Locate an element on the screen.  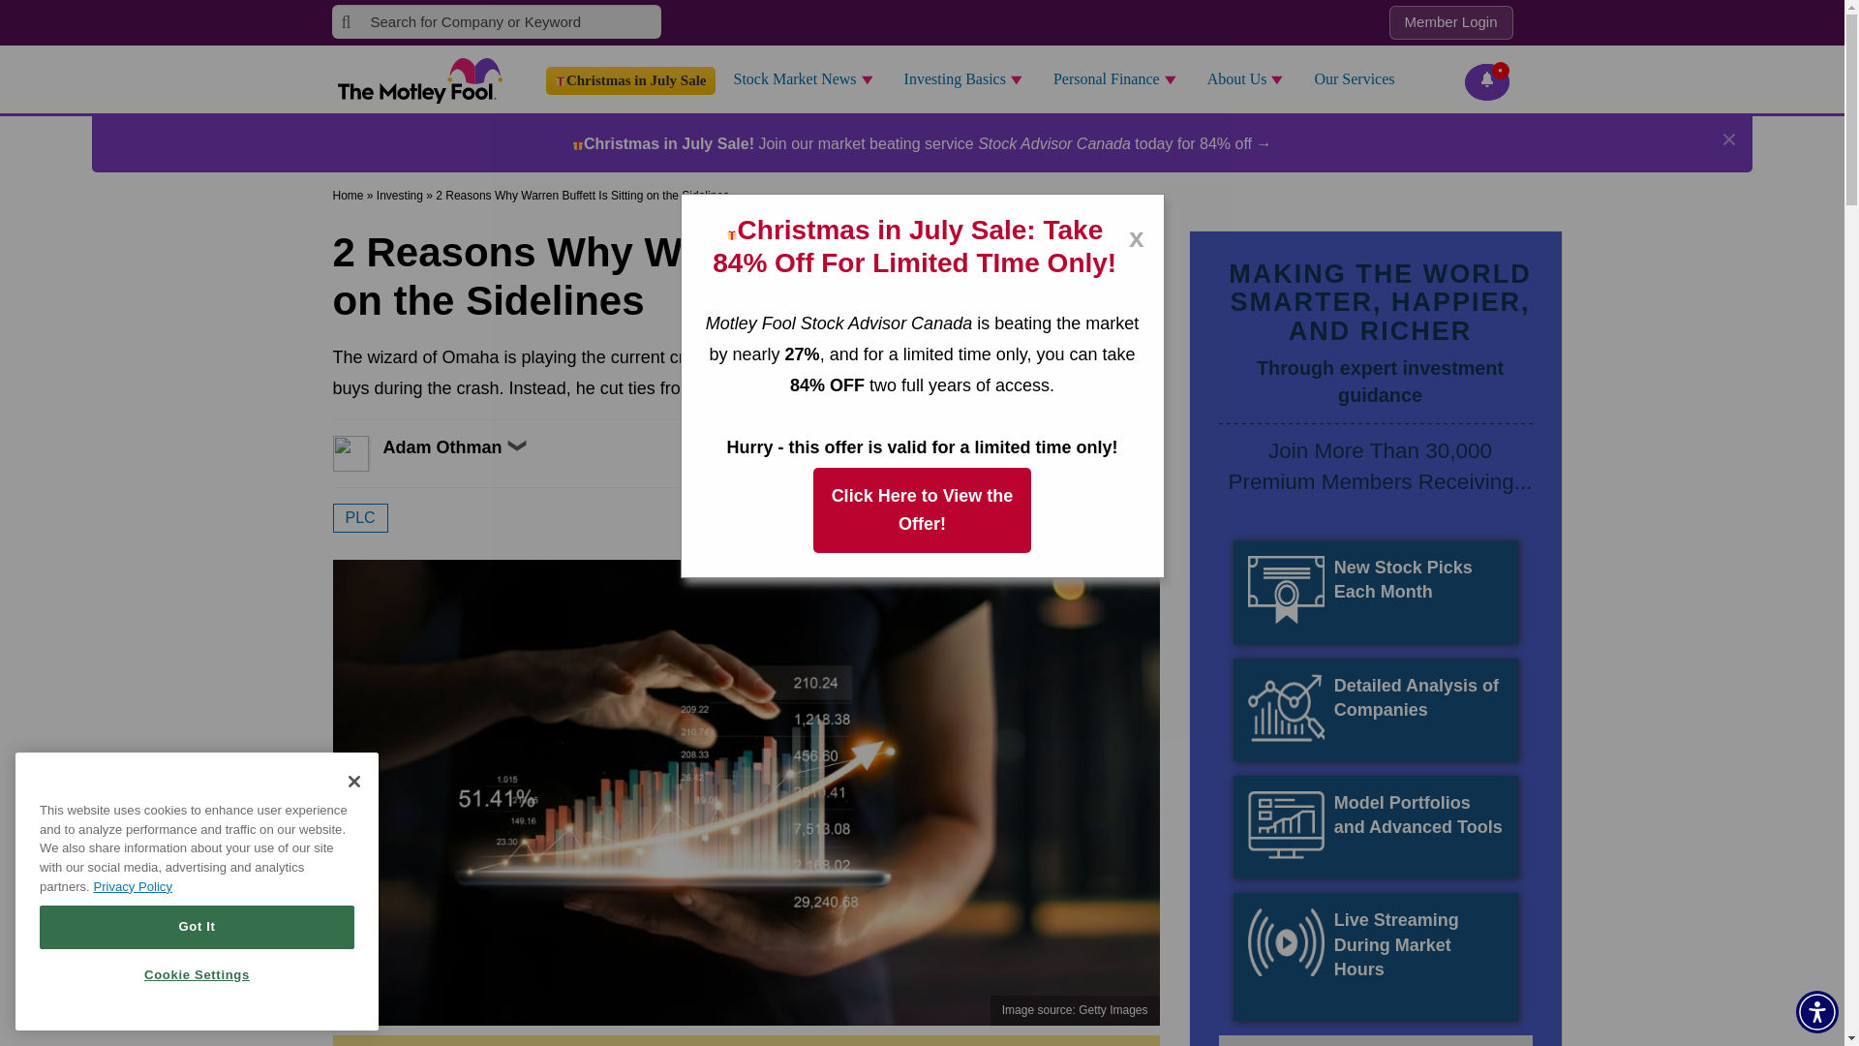
See more articles about PLC is located at coordinates (360, 517).